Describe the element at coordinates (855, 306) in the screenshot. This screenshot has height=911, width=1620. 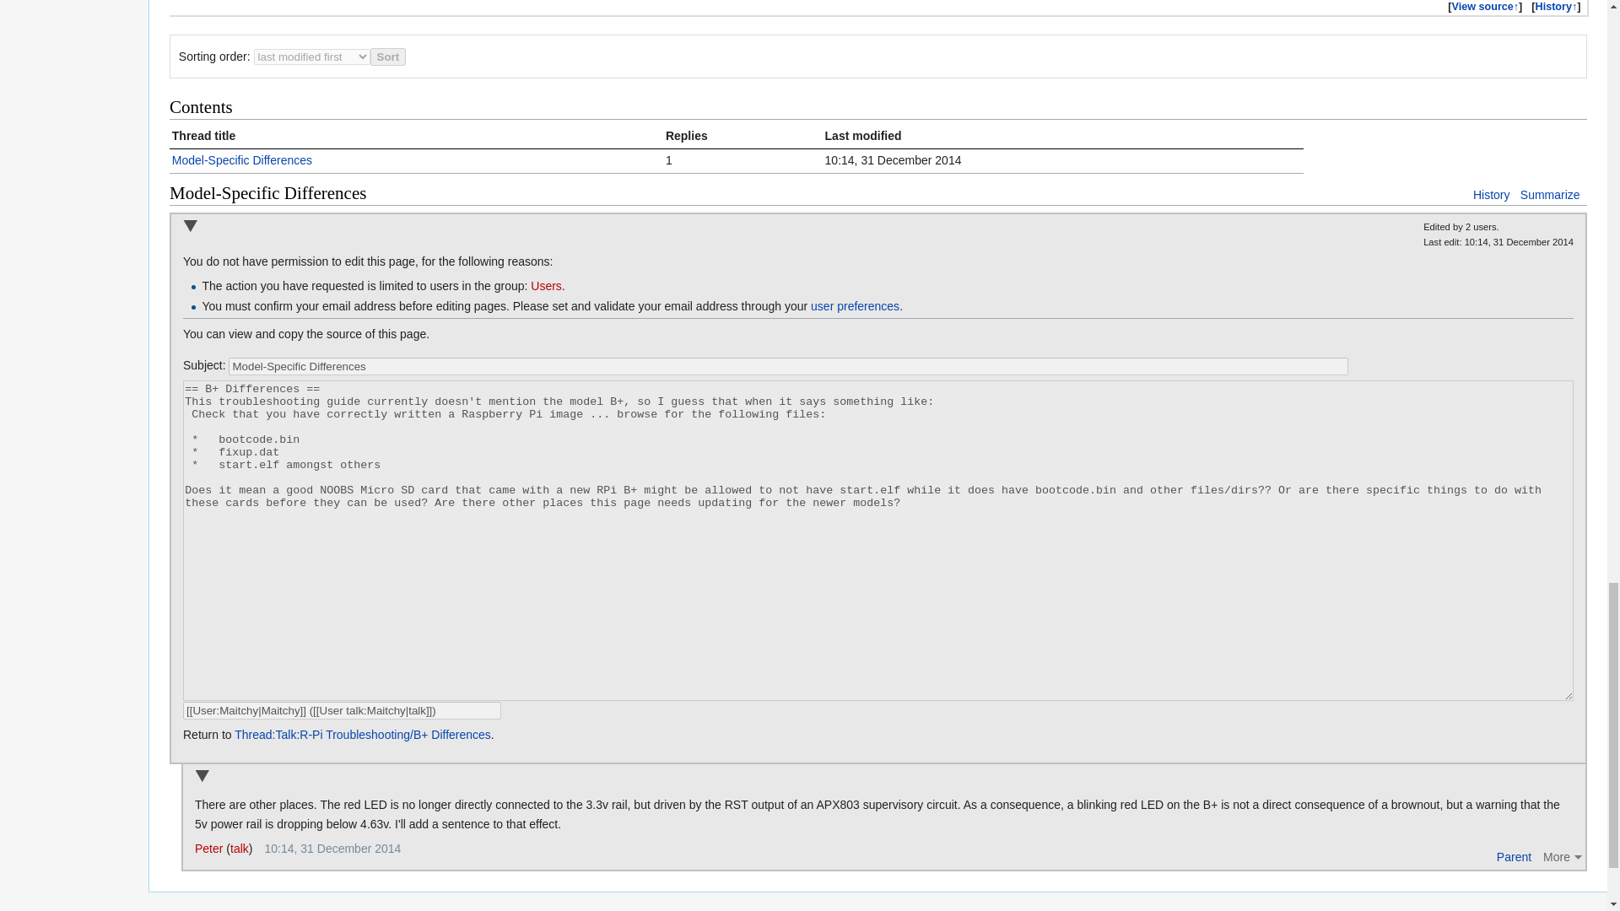
I see `Special:Preferences` at that location.